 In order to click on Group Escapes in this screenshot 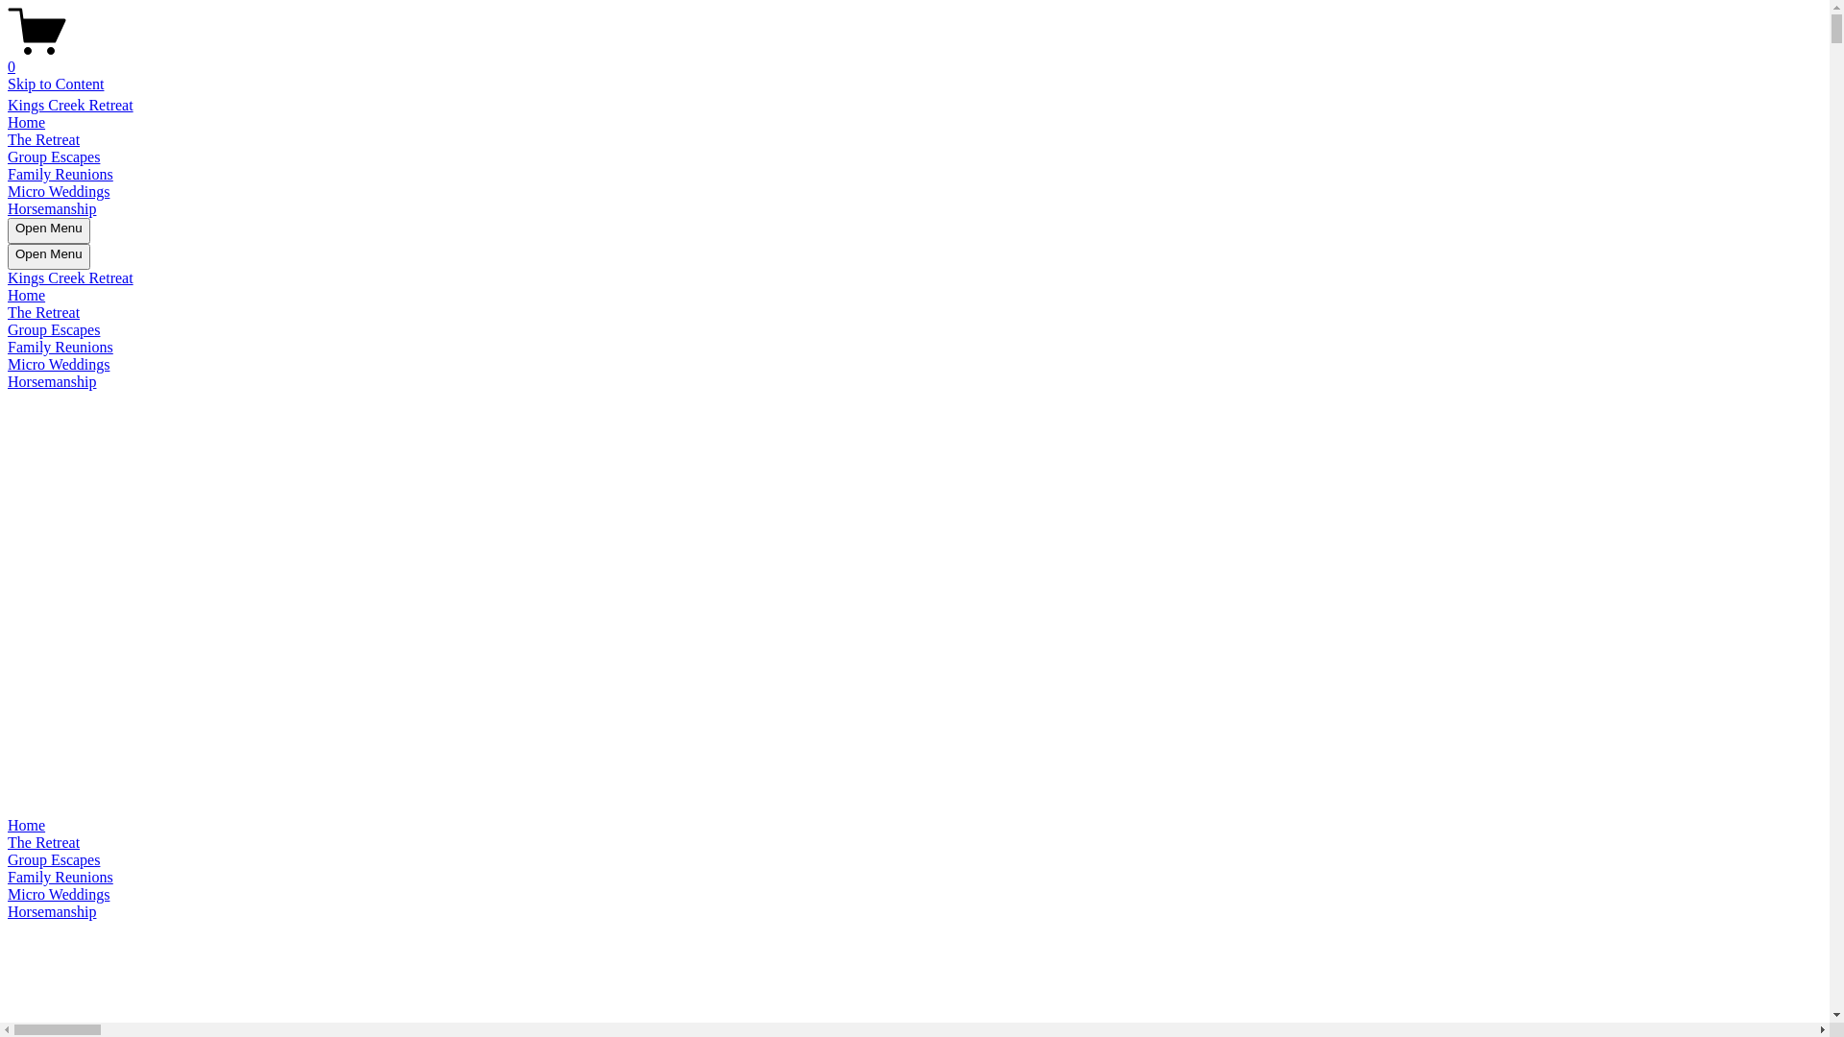, I will do `click(54, 157)`.